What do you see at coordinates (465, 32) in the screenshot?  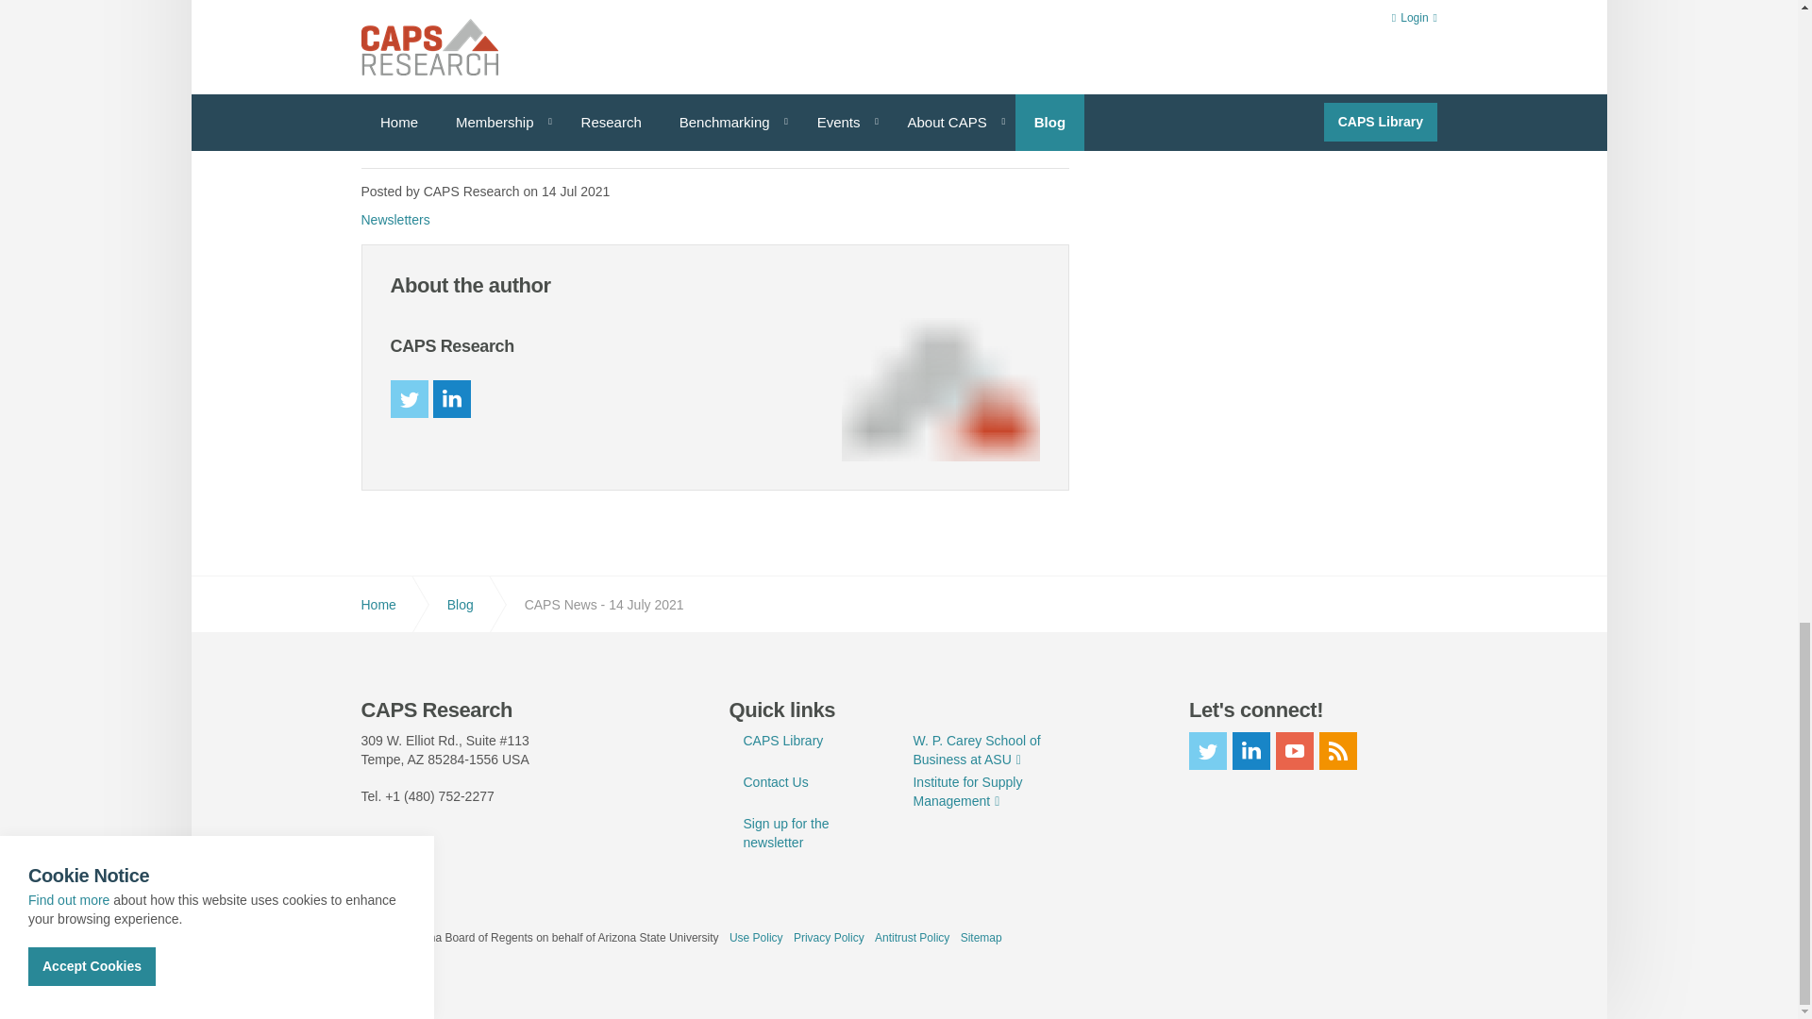 I see `Companies cutting office space predict long-term savings` at bounding box center [465, 32].